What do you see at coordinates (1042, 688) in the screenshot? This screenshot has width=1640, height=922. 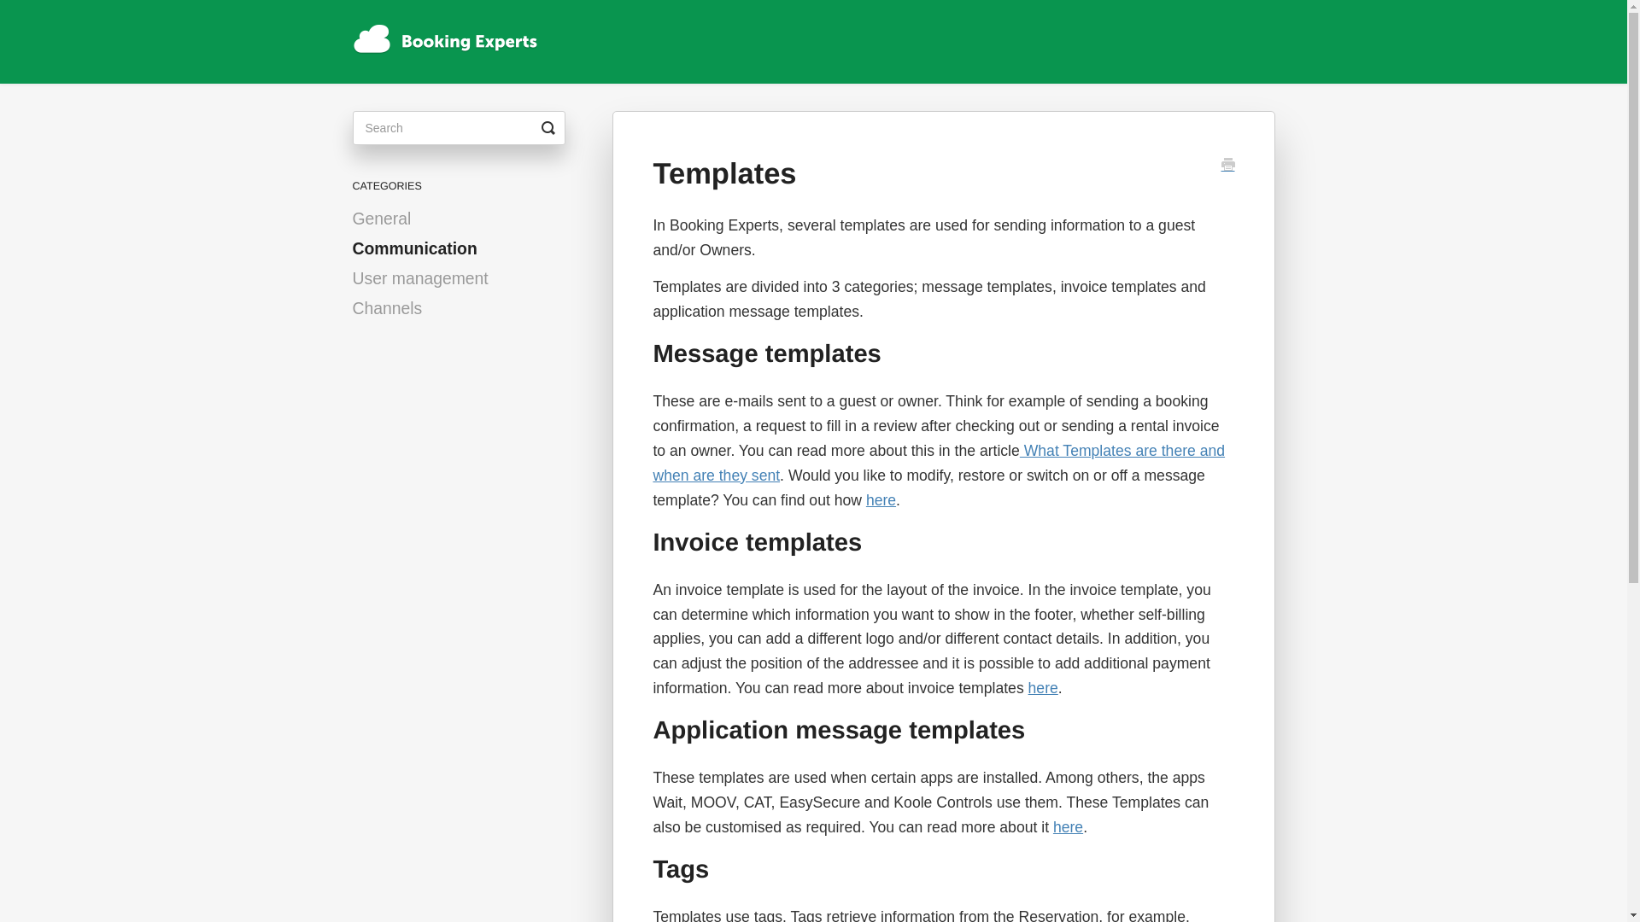 I see `here` at bounding box center [1042, 688].